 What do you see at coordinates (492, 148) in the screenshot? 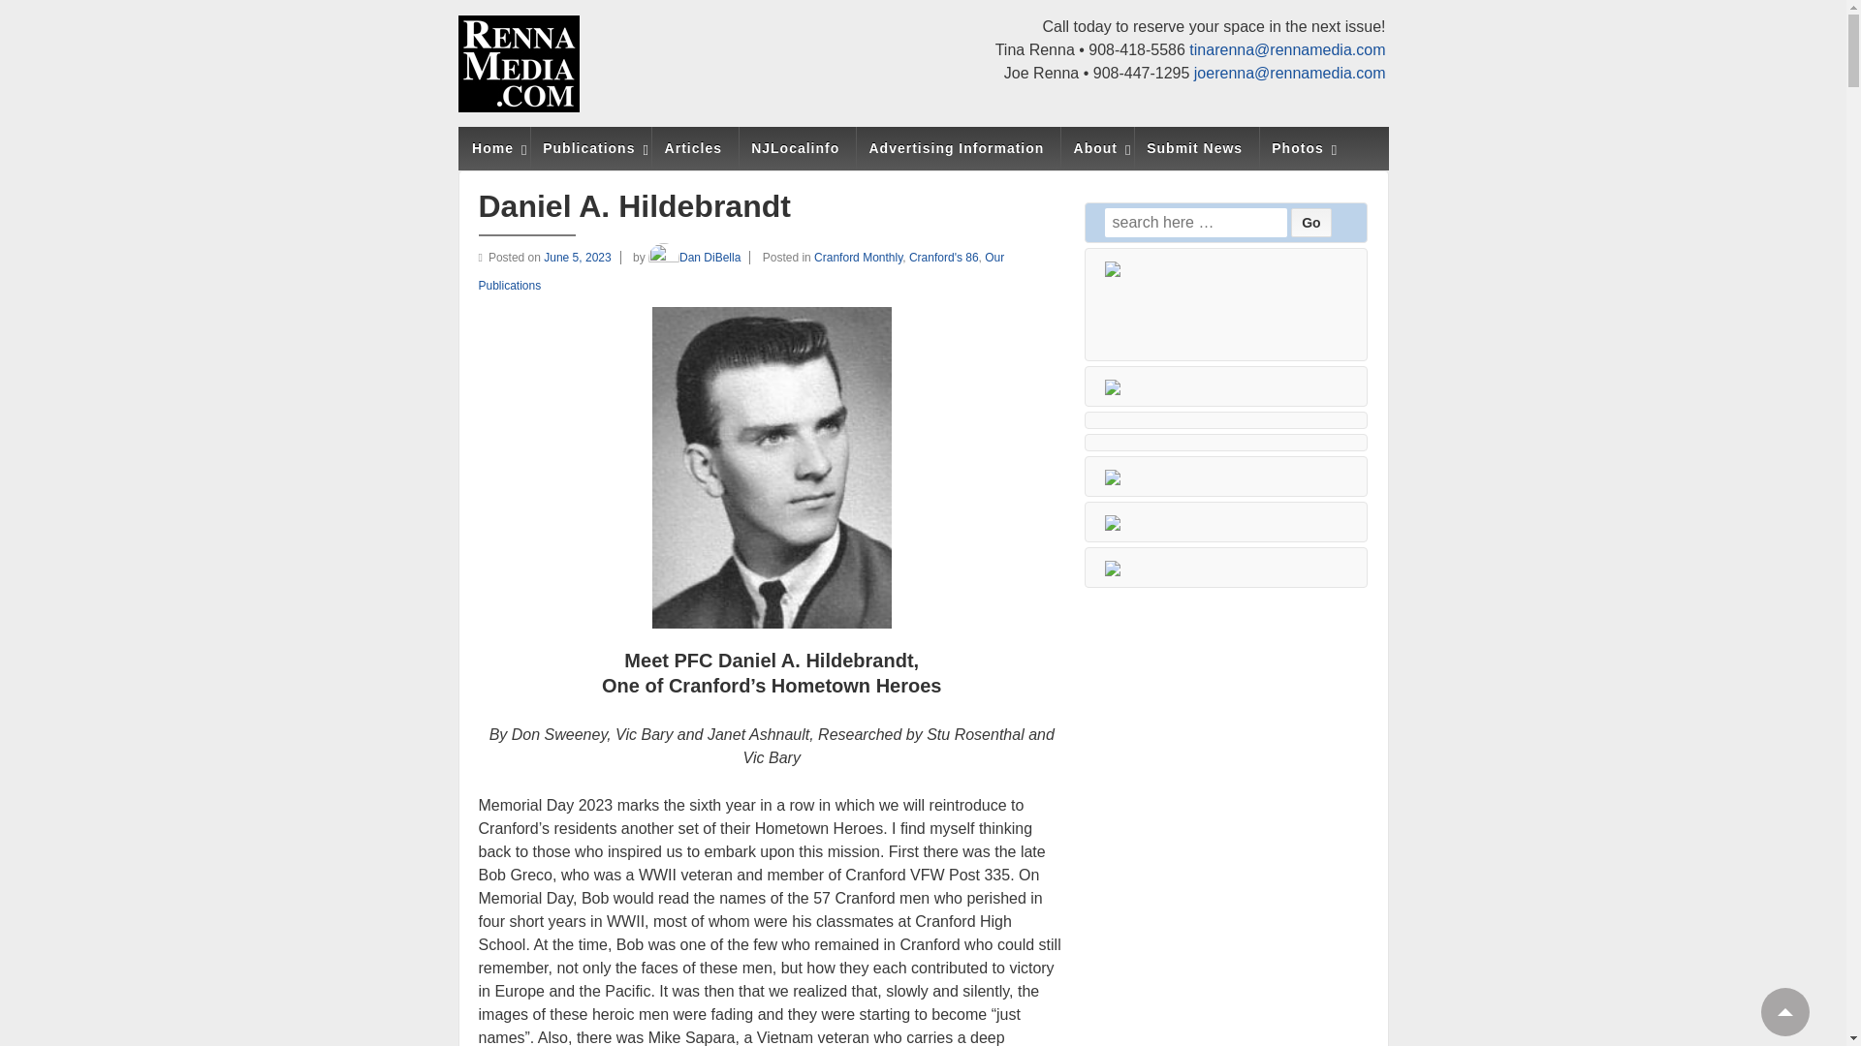
I see `Home` at bounding box center [492, 148].